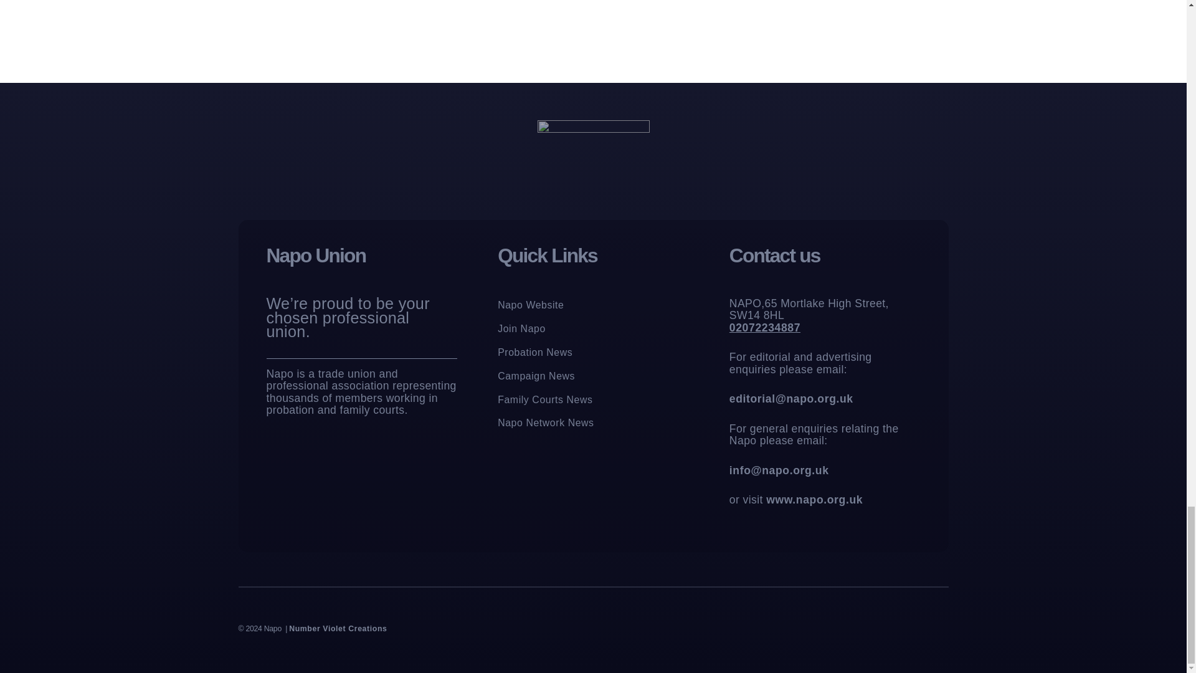  Describe the element at coordinates (363, 392) in the screenshot. I see `Page 1` at that location.